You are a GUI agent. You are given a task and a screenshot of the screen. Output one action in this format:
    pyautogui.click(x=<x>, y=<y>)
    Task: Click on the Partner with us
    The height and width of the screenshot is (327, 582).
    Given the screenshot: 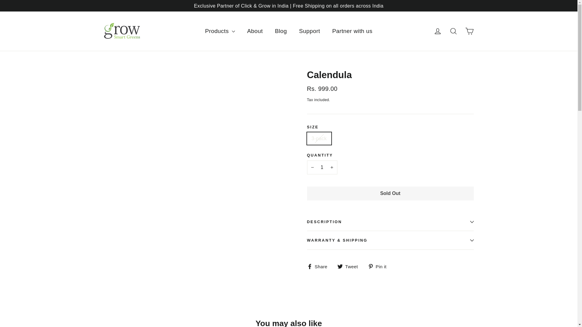 What is the action you would take?
    pyautogui.click(x=352, y=31)
    